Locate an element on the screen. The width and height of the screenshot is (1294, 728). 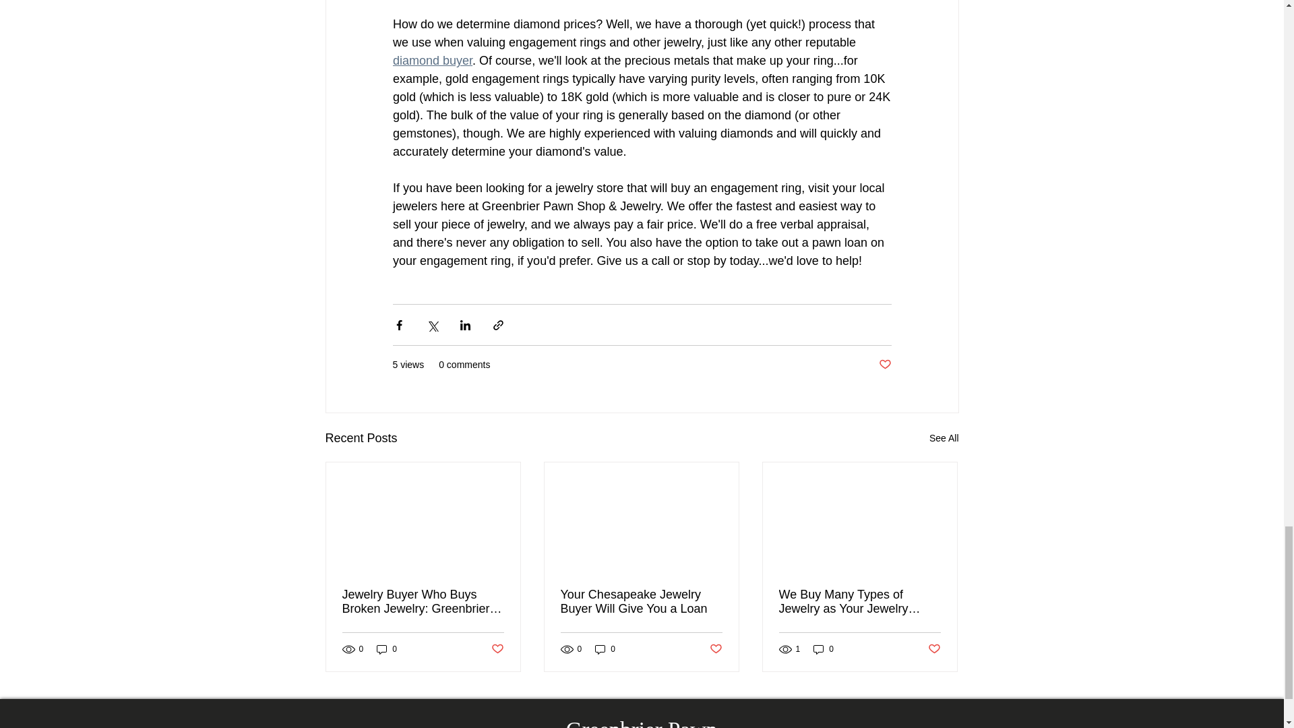
Jewelry Buyer Who Buys Broken Jewelry: Greenbrier Pawn is located at coordinates (423, 601).